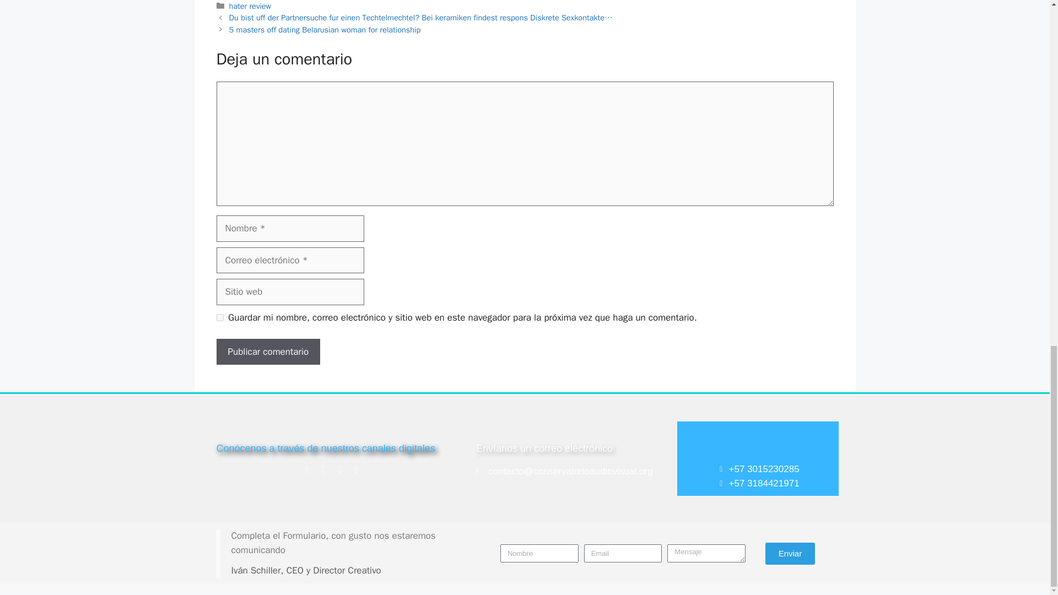 Image resolution: width=1058 pixels, height=595 pixels. I want to click on hater review, so click(250, 6).